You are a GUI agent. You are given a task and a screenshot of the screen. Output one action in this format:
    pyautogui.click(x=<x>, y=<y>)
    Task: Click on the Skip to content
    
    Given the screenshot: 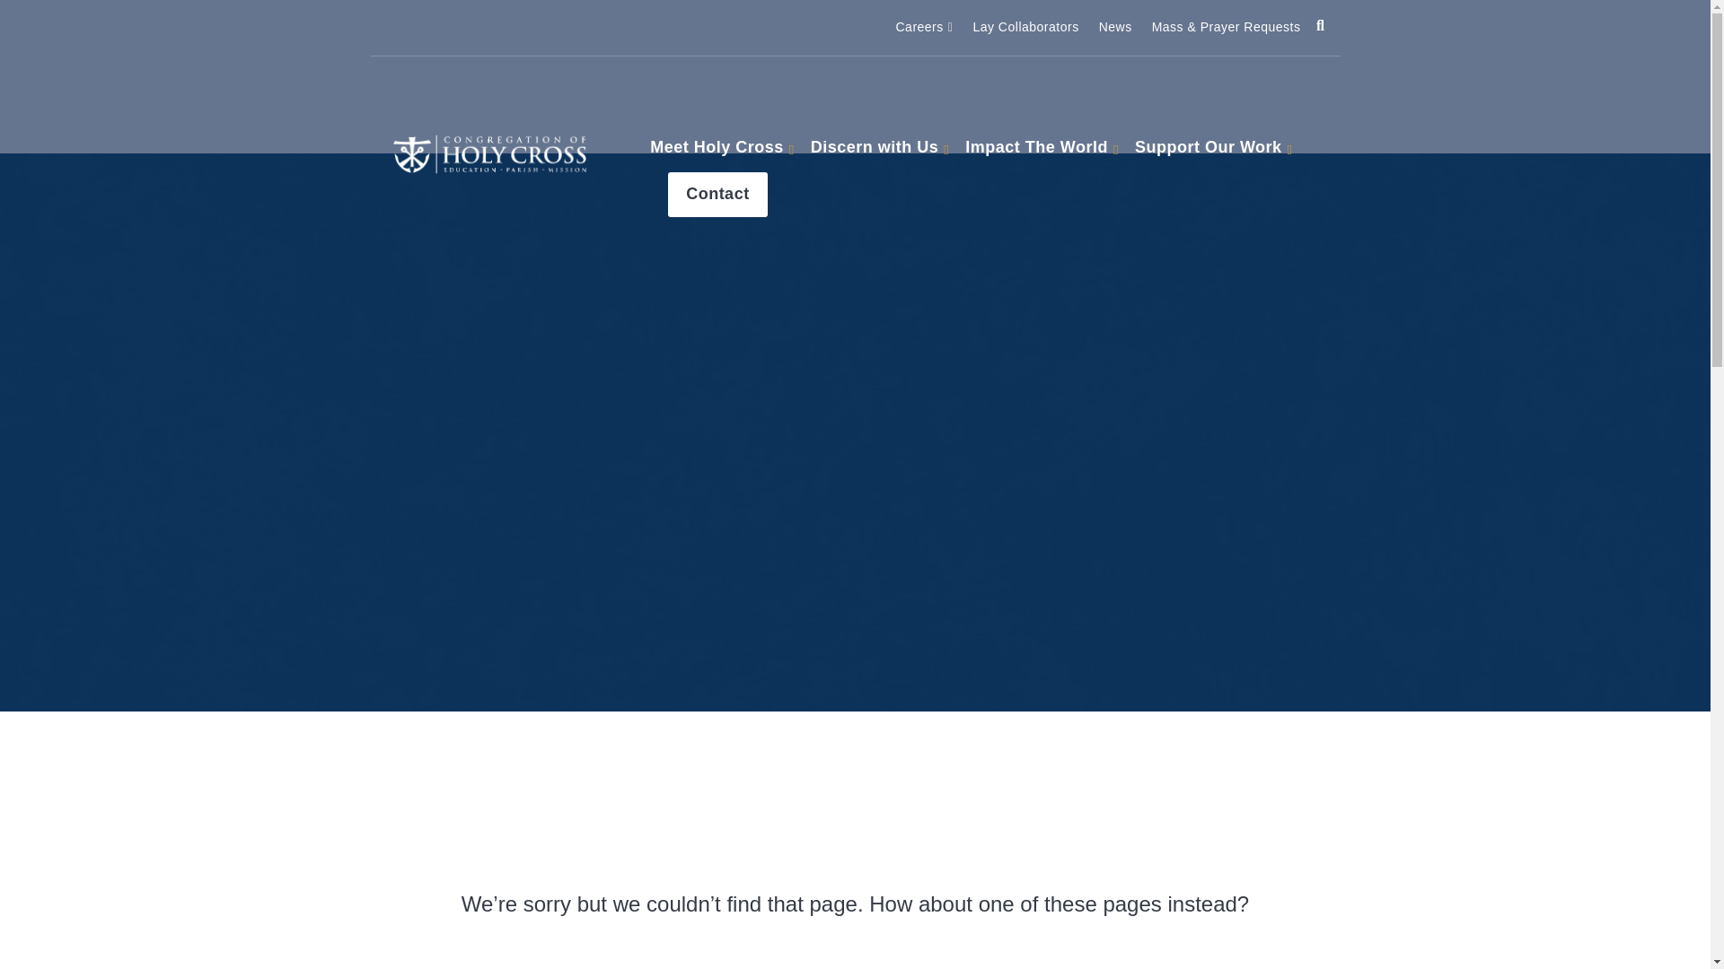 What is the action you would take?
    pyautogui.click(x=1115, y=28)
    